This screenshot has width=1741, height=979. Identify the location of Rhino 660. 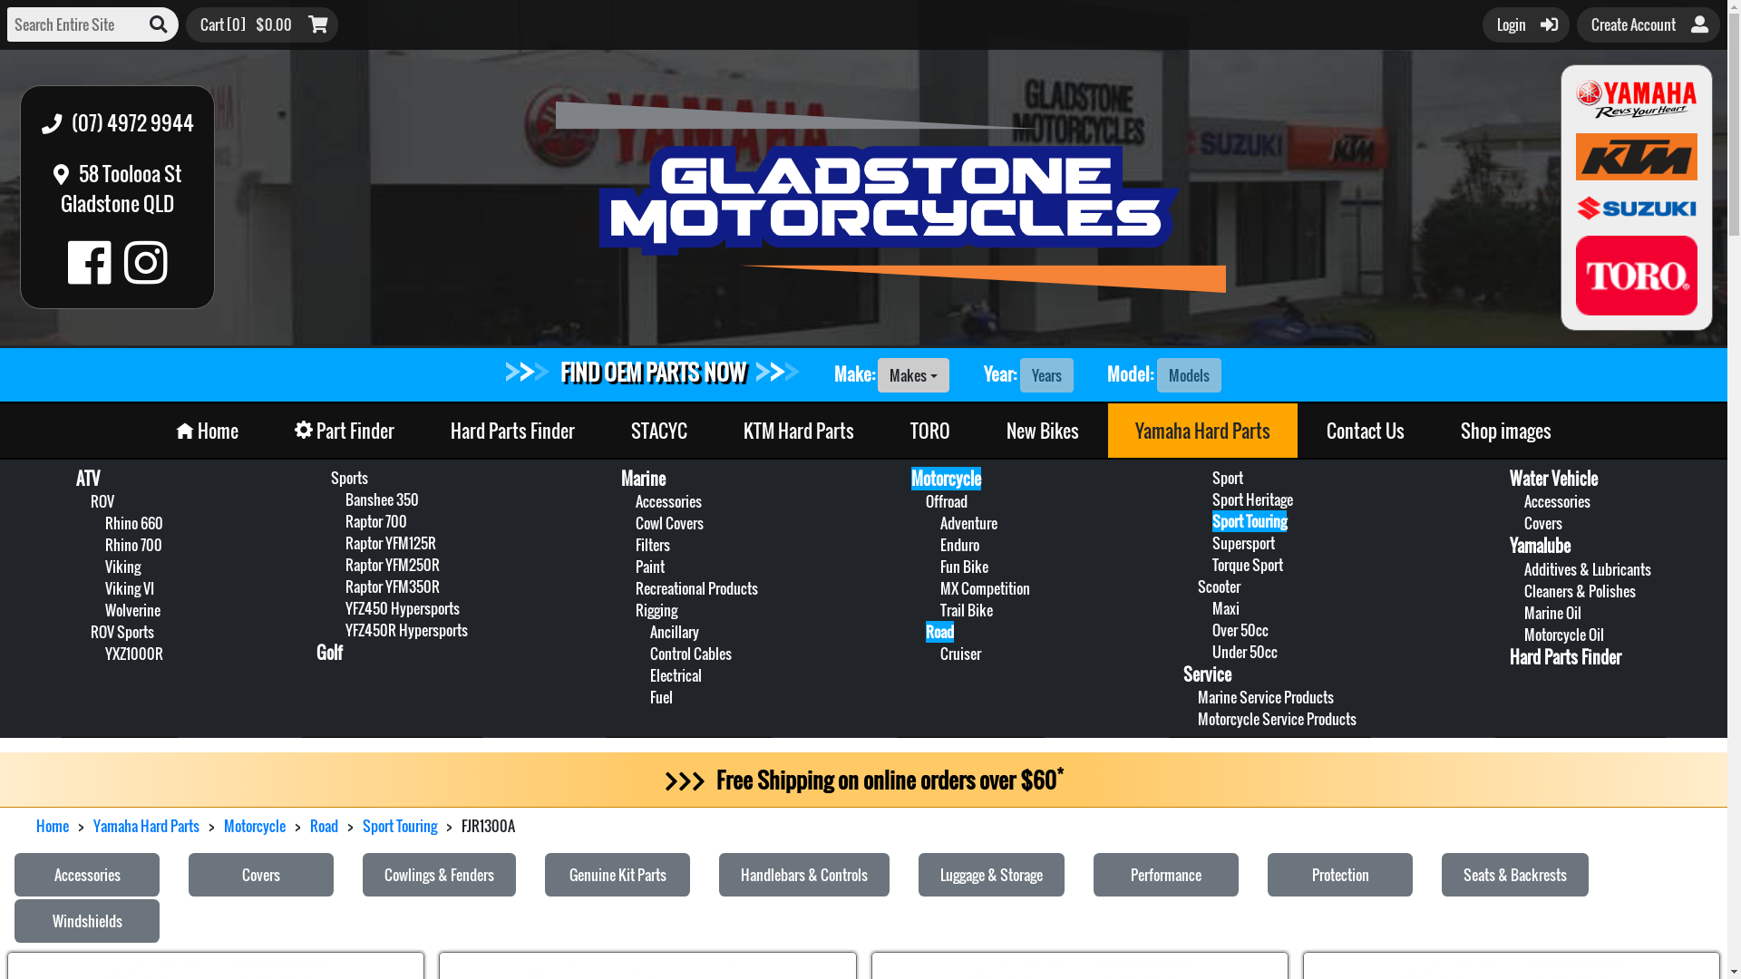
(134, 523).